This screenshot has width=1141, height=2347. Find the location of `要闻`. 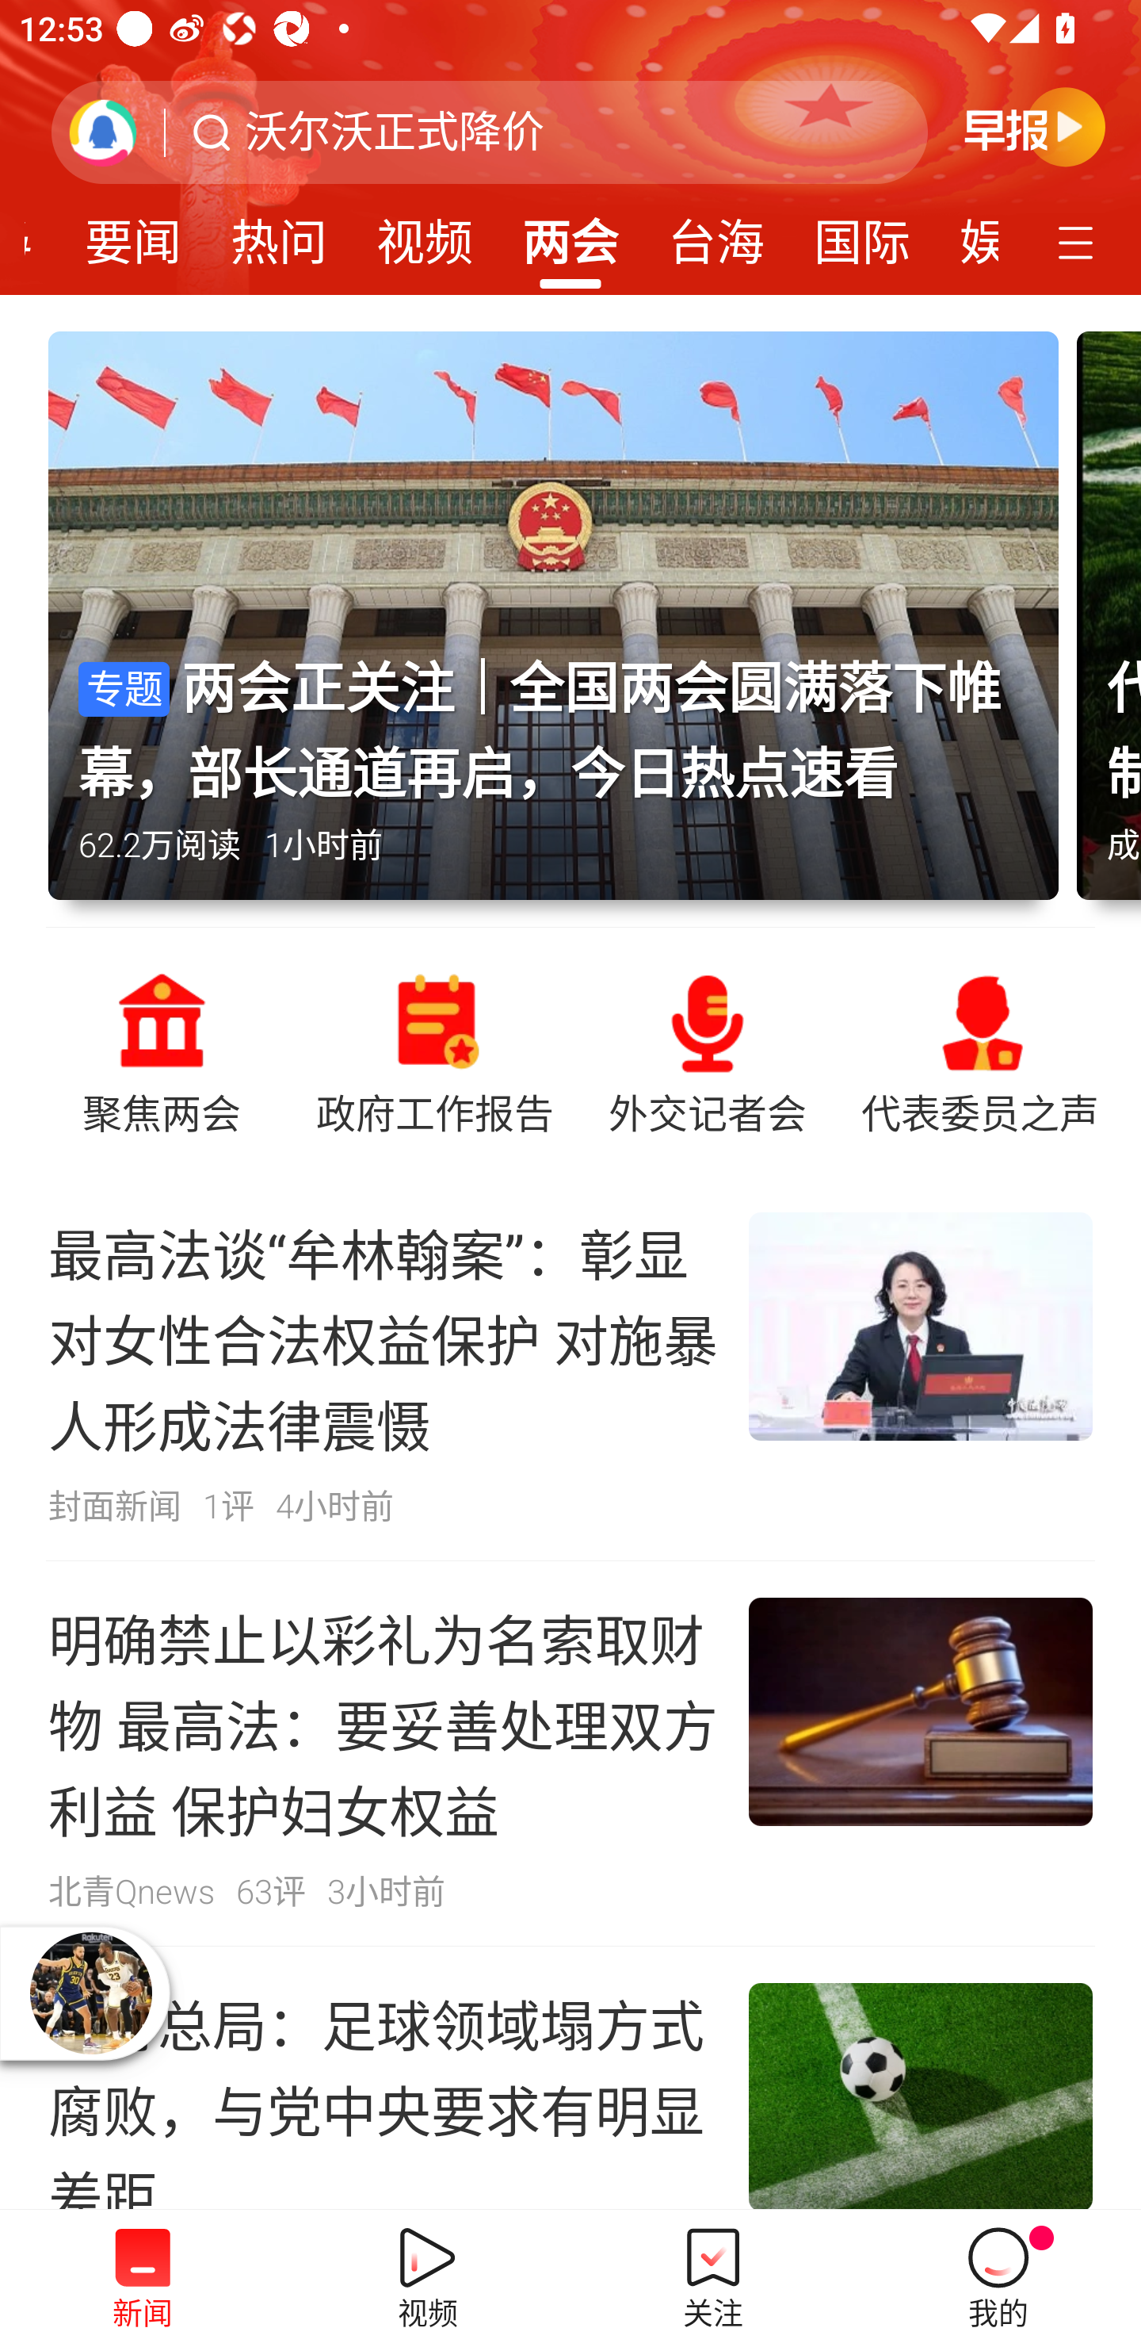

要闻 is located at coordinates (133, 233).